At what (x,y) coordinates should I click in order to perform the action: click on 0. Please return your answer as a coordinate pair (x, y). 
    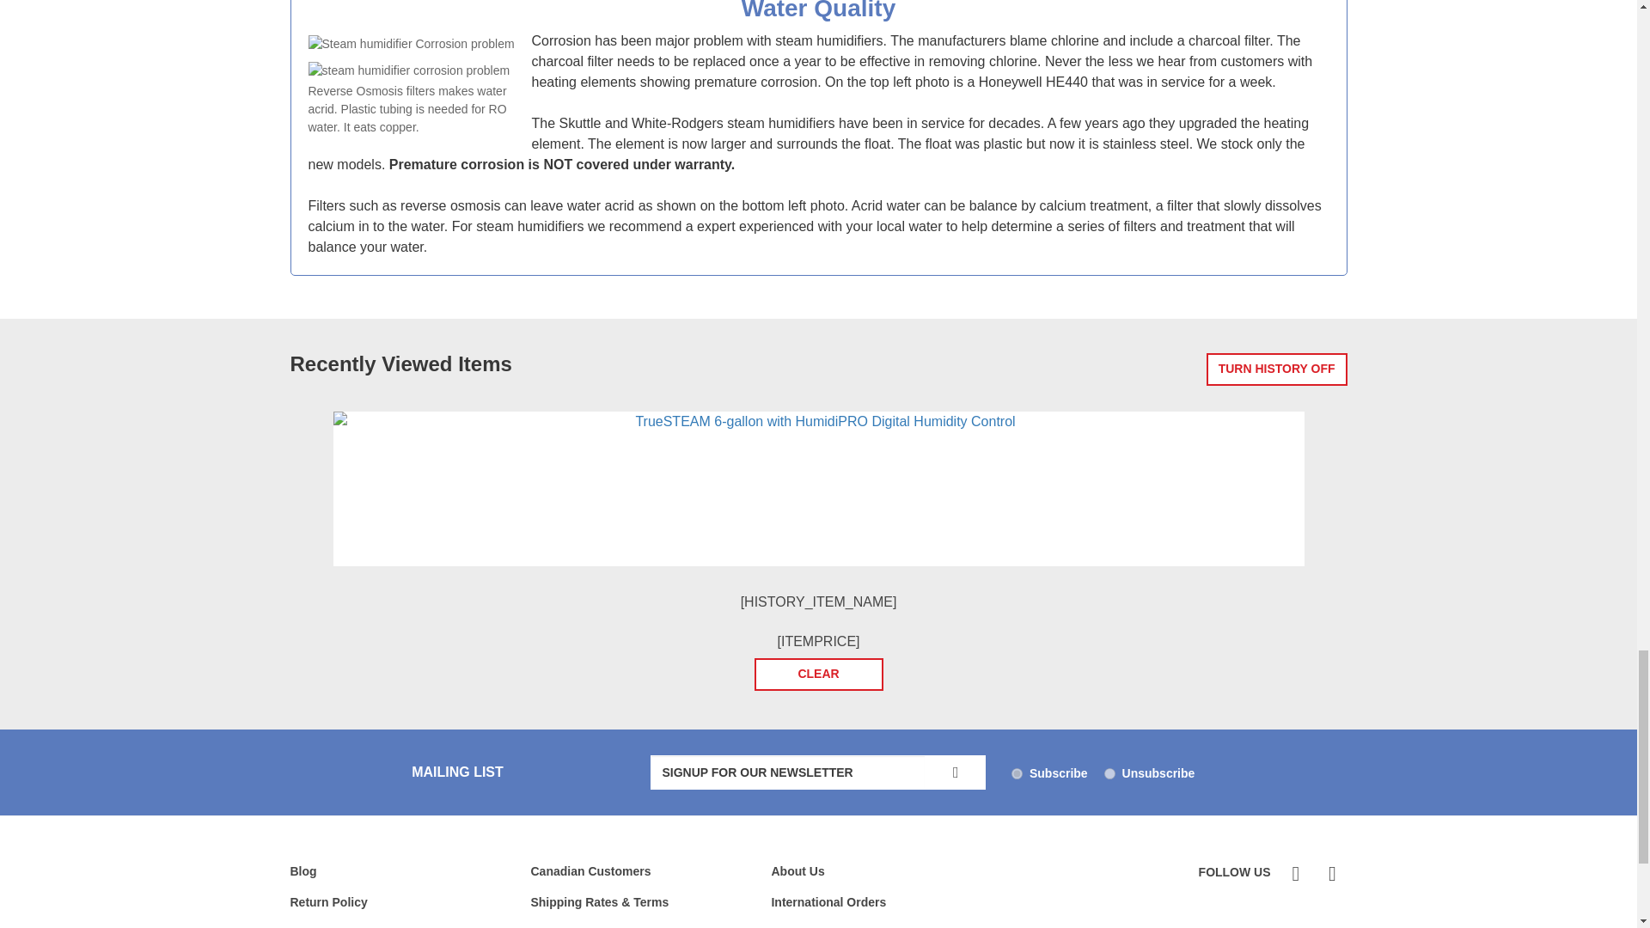
    Looking at the image, I should click on (1109, 773).